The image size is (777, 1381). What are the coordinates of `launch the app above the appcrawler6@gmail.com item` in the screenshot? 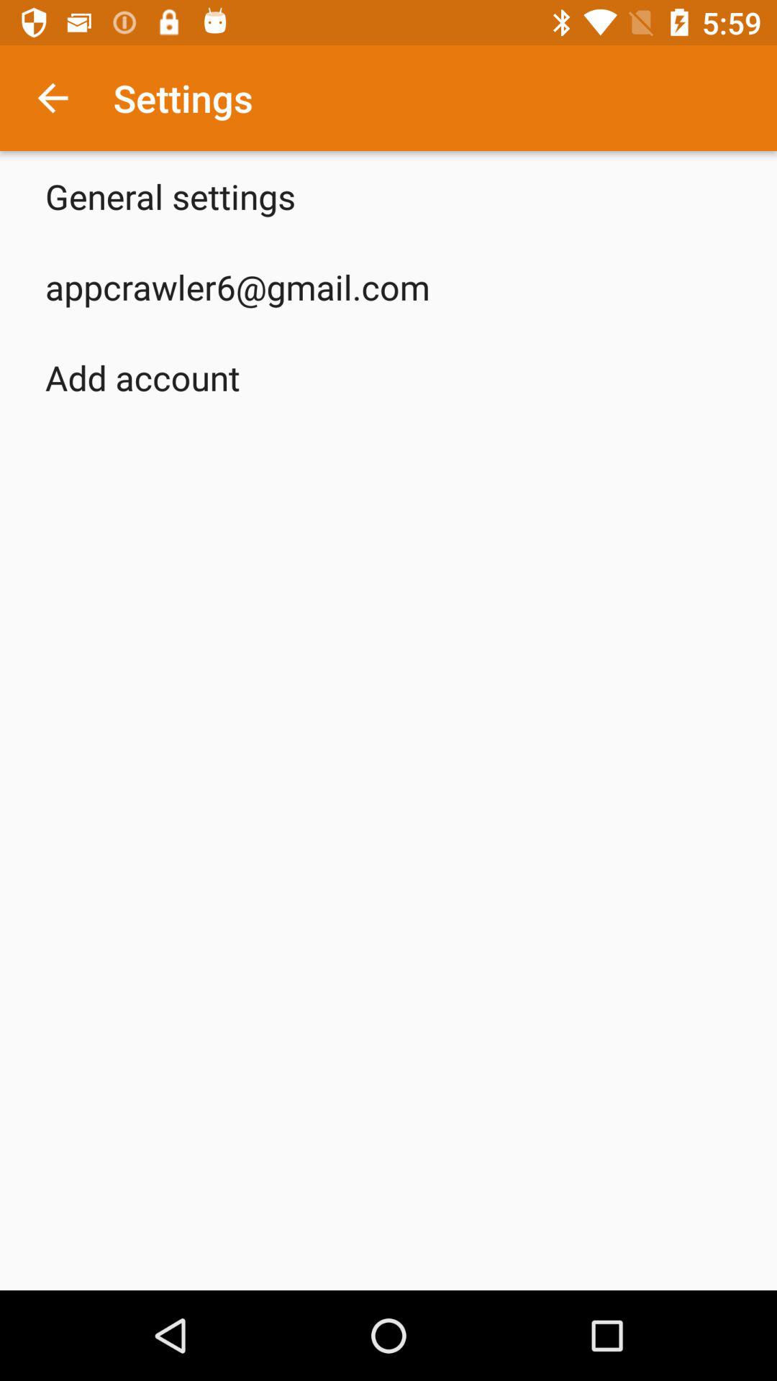 It's located at (171, 196).